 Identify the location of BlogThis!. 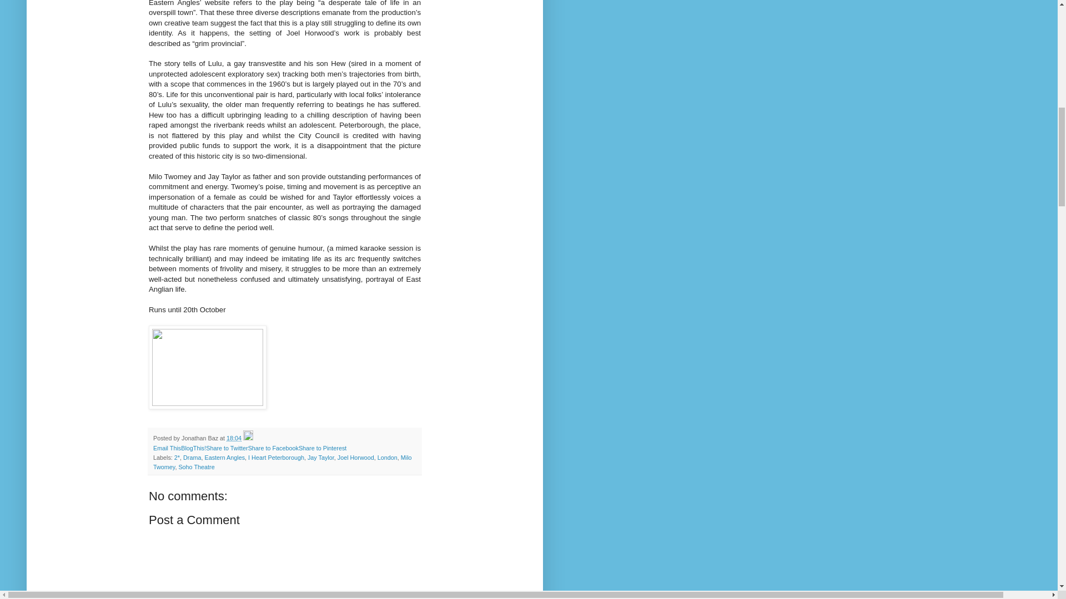
(193, 448).